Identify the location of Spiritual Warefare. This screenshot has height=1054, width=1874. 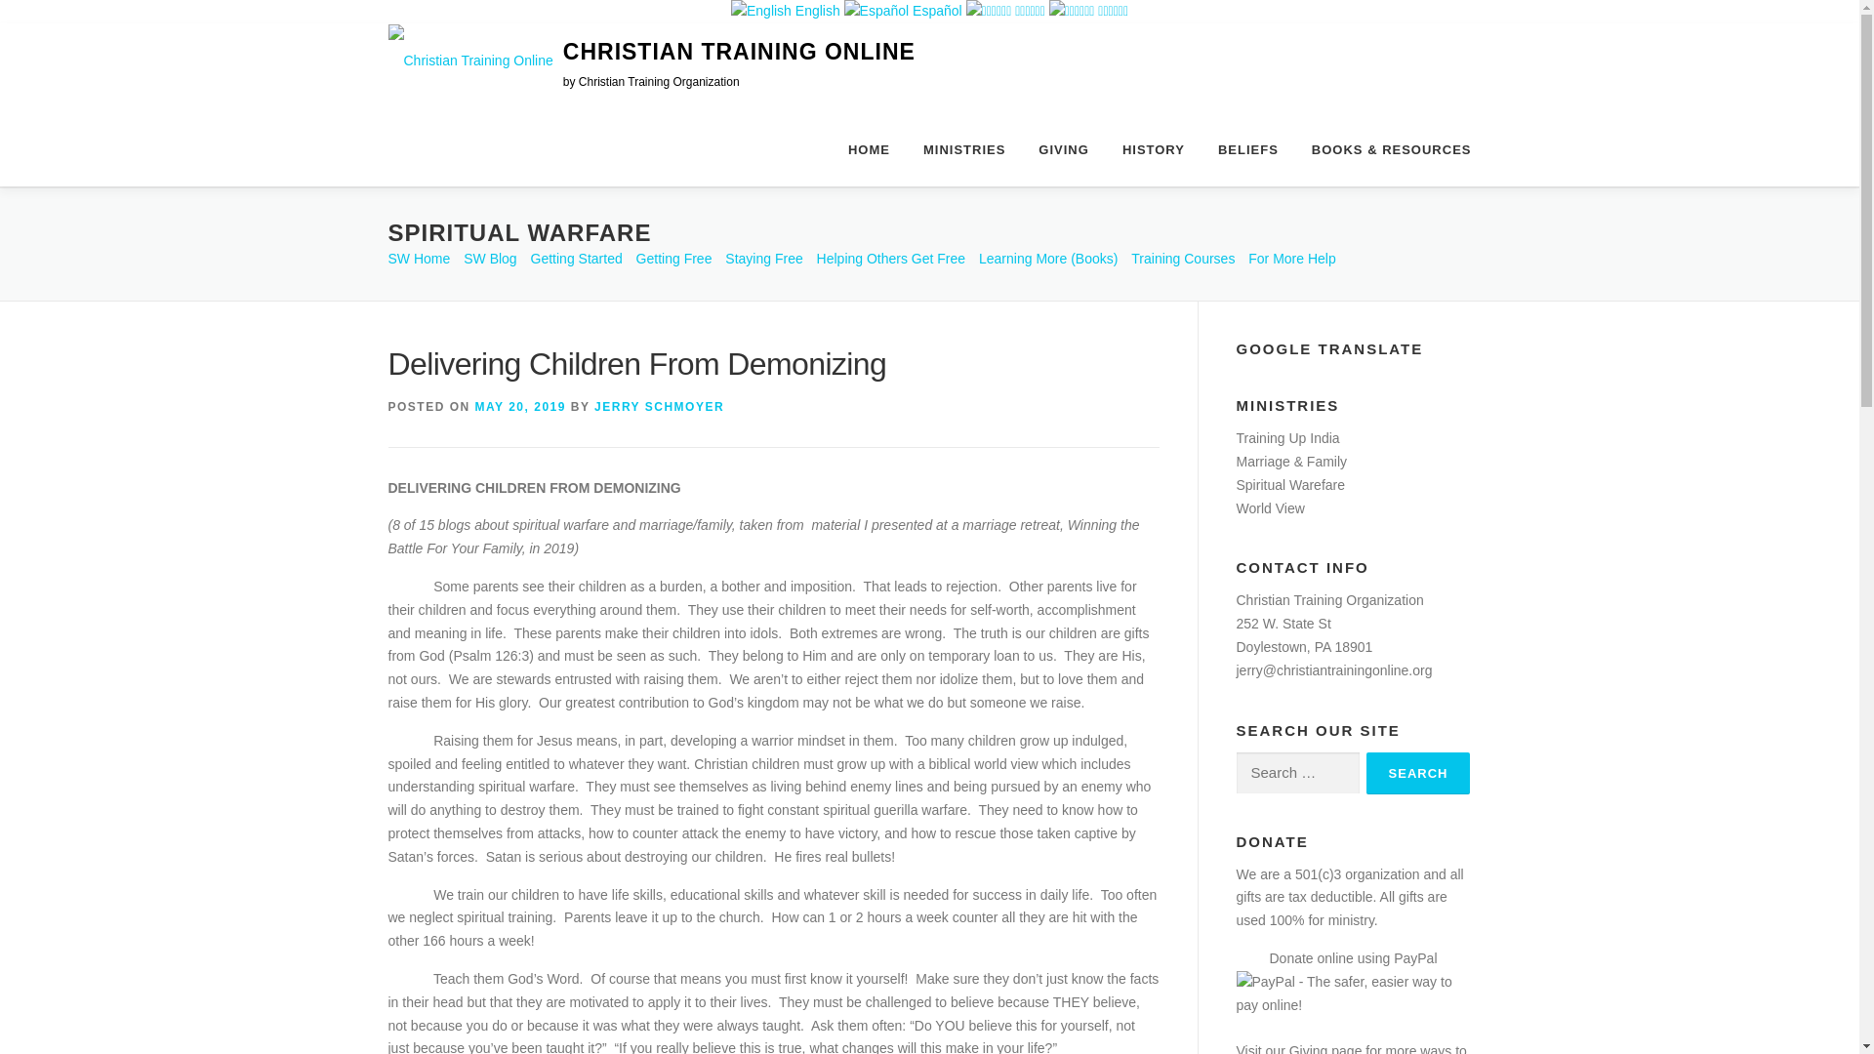
(1290, 485).